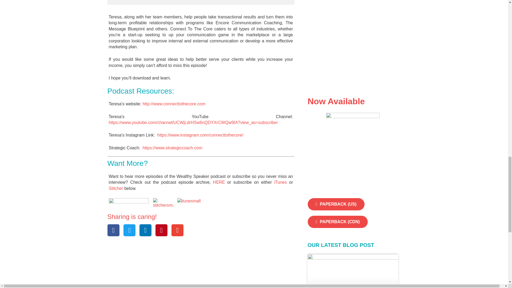 This screenshot has width=512, height=288. Describe the element at coordinates (280, 182) in the screenshot. I see `iTunes` at that location.